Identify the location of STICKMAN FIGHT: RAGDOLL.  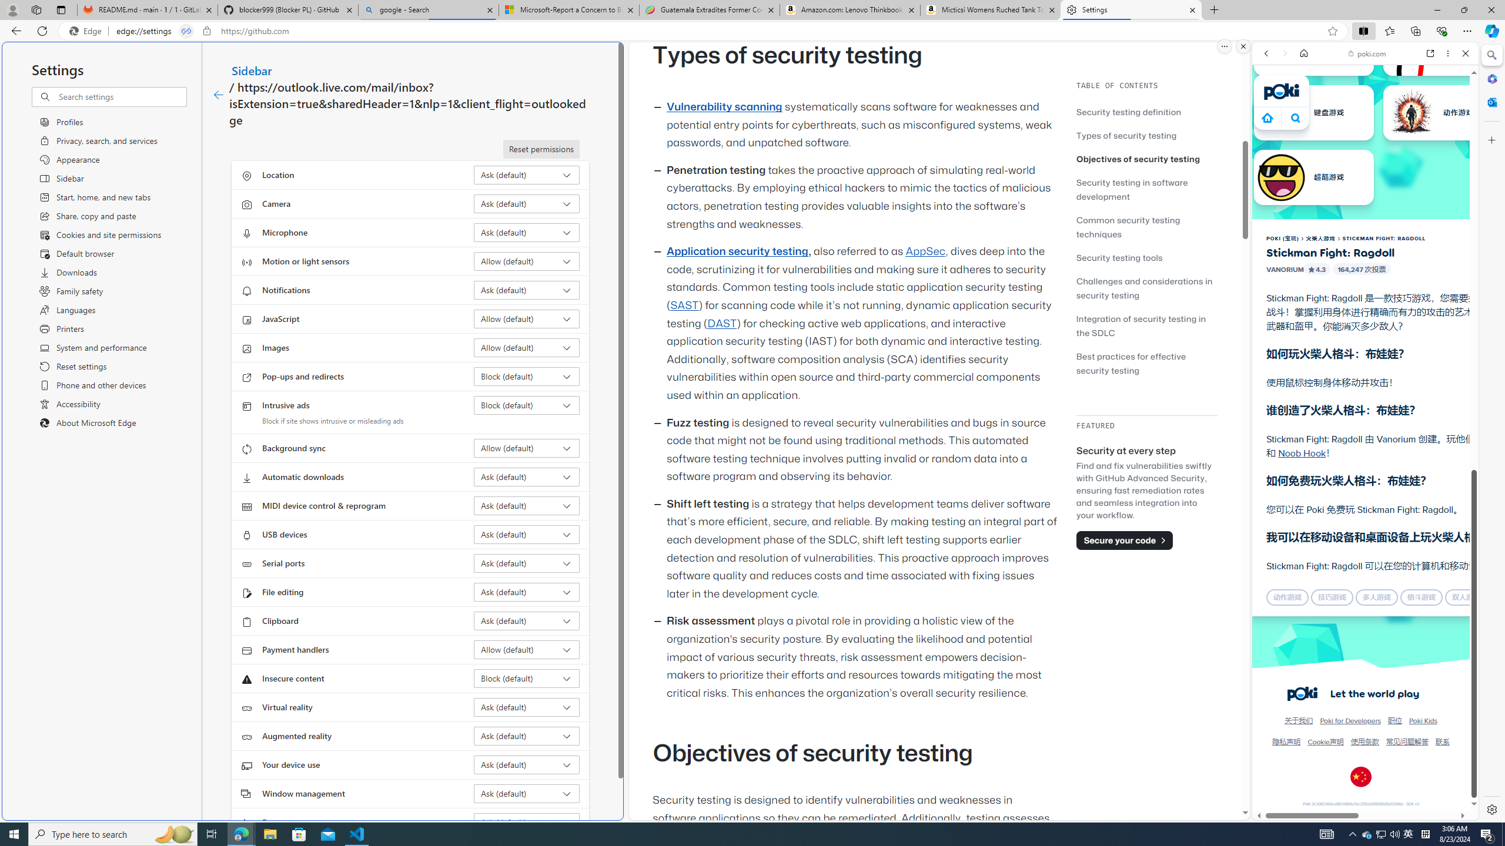
(1384, 238).